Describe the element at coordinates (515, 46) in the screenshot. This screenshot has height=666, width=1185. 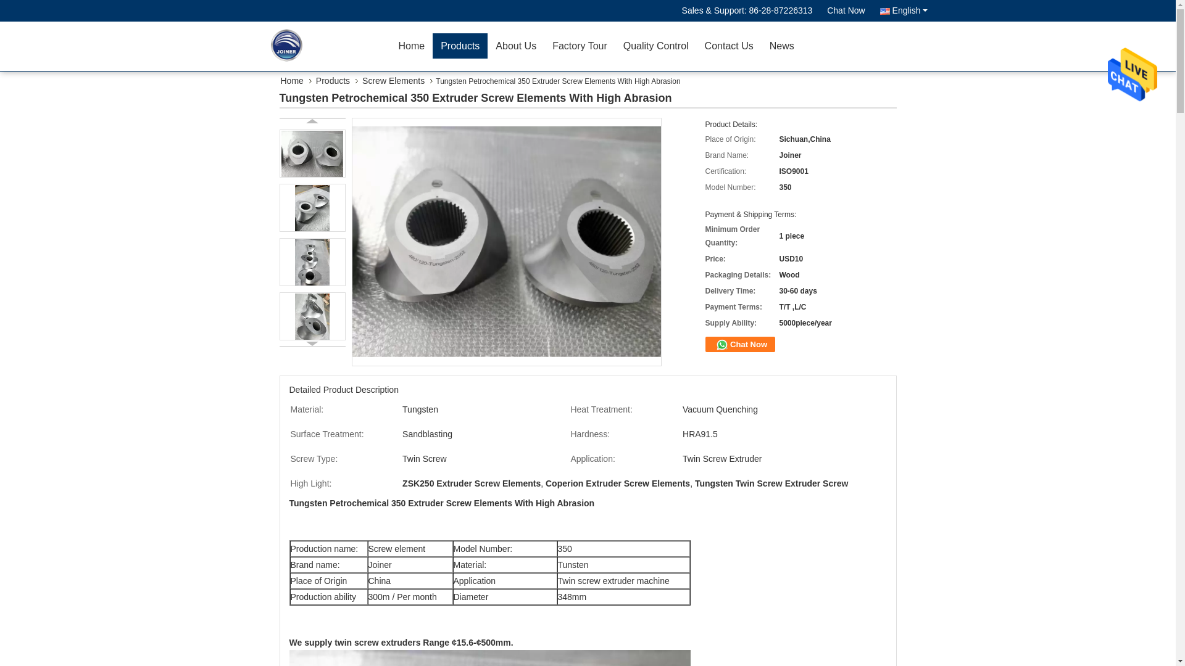
I see `About Us` at that location.